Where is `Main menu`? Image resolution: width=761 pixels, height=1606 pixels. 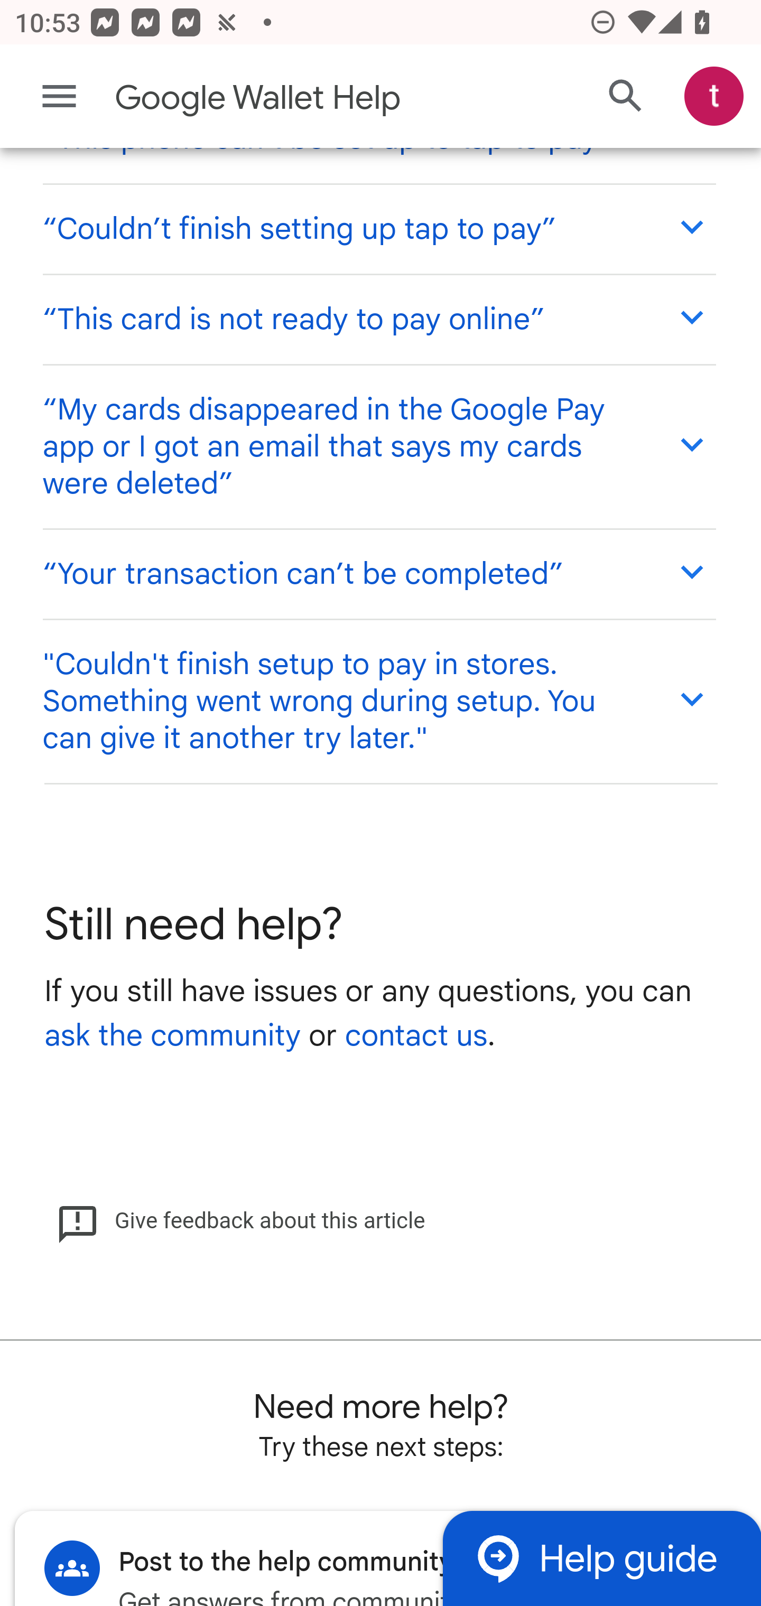 Main menu is located at coordinates (59, 96).